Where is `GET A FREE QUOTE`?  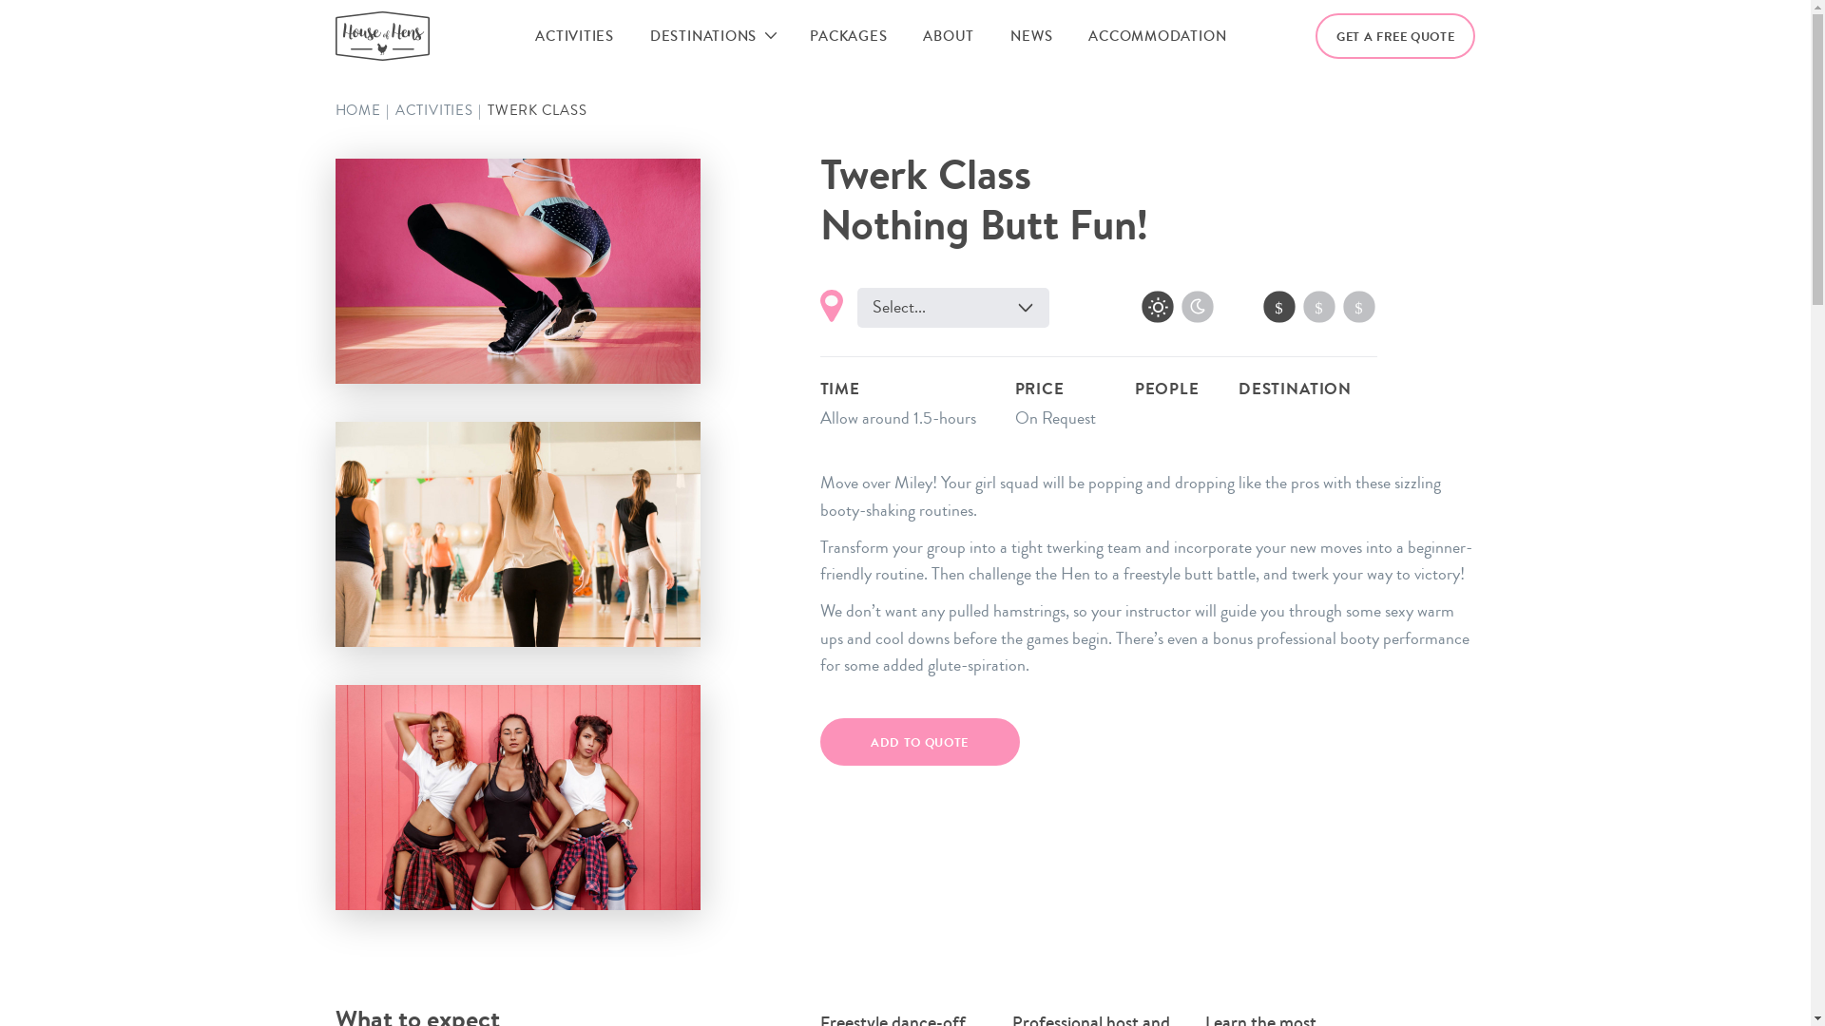 GET A FREE QUOTE is located at coordinates (1395, 36).